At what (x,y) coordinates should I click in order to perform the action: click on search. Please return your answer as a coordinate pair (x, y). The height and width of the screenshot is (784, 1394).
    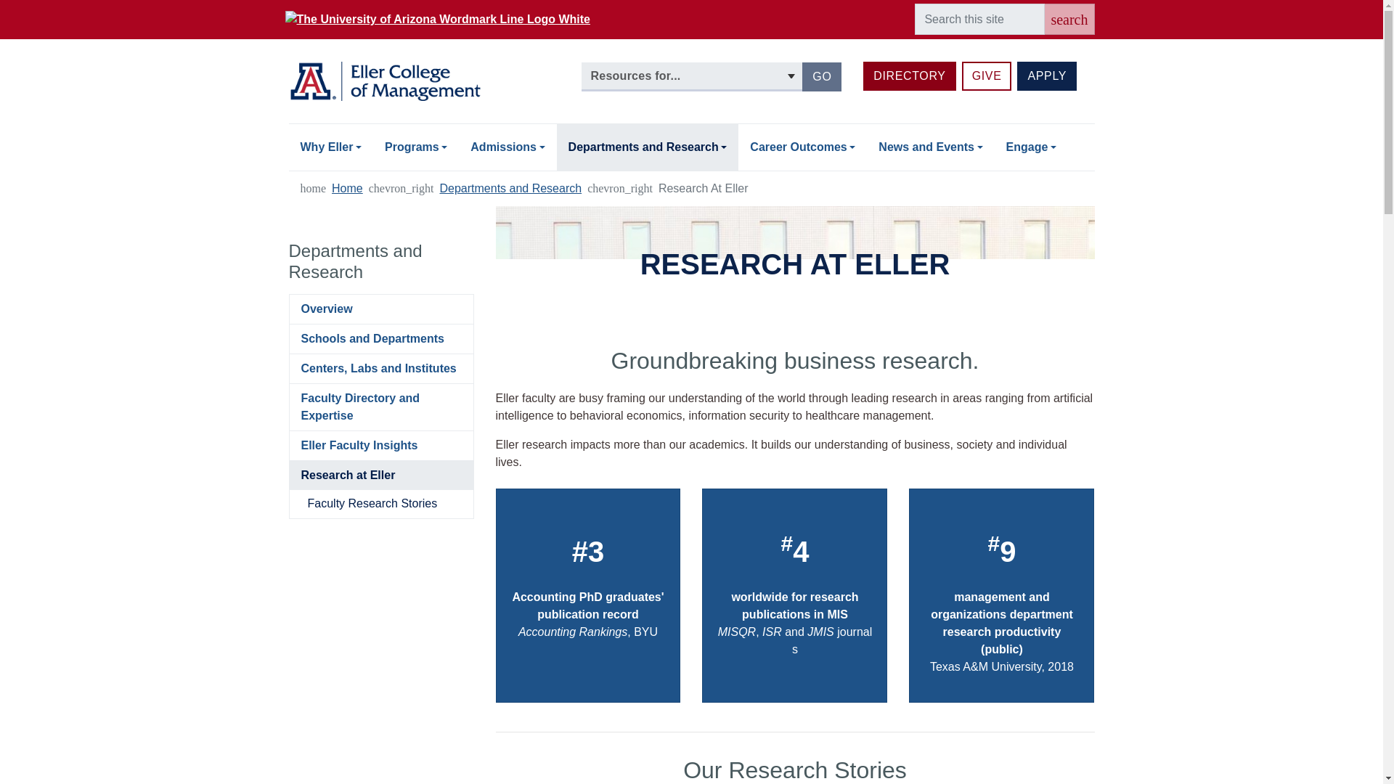
    Looking at the image, I should click on (1069, 19).